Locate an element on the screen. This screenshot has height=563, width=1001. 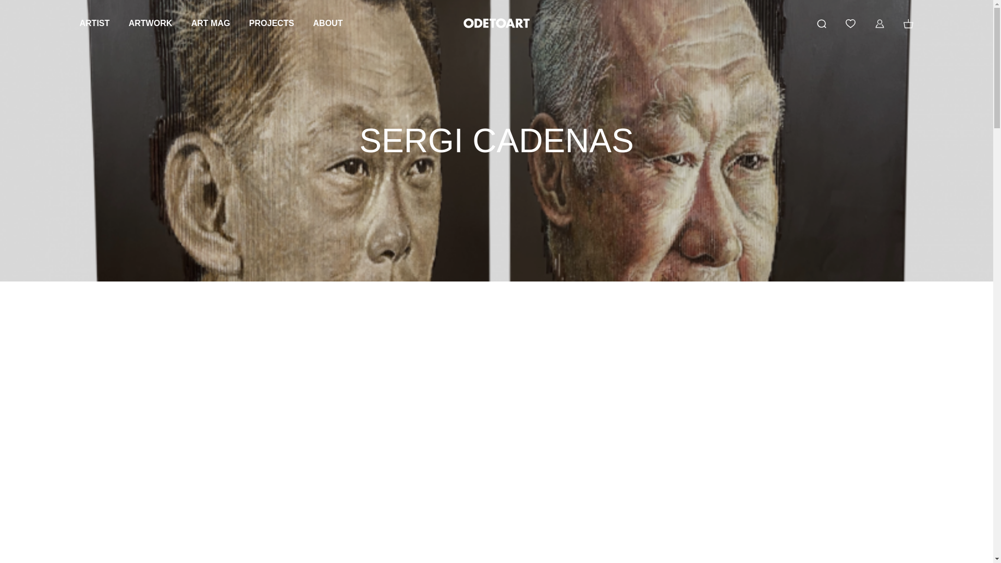
ABOUT is located at coordinates (328, 23).